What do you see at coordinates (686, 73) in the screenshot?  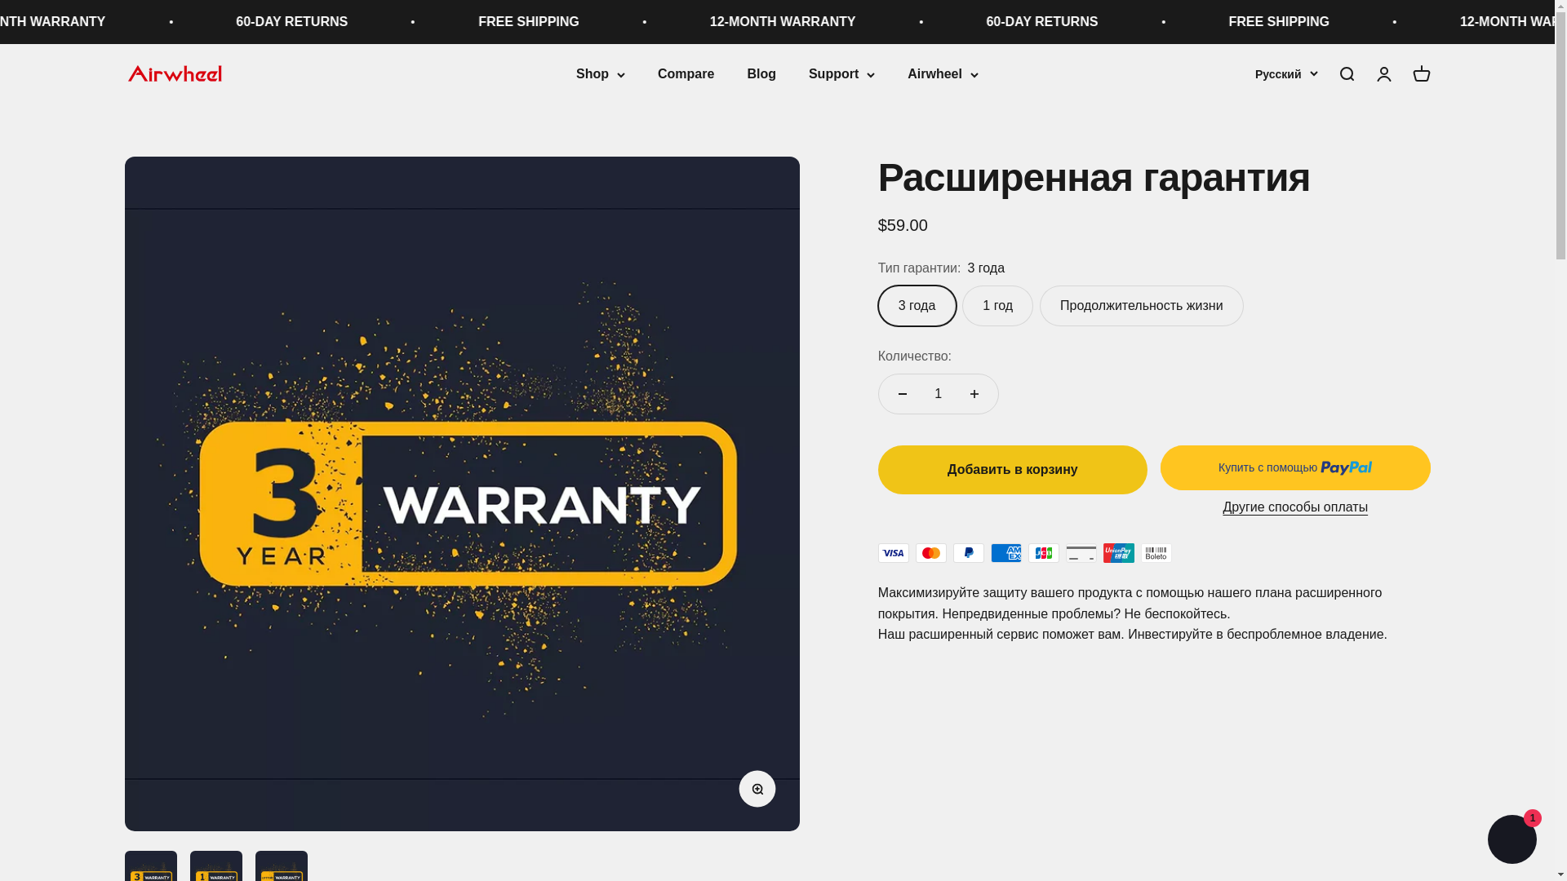 I see `Compare` at bounding box center [686, 73].